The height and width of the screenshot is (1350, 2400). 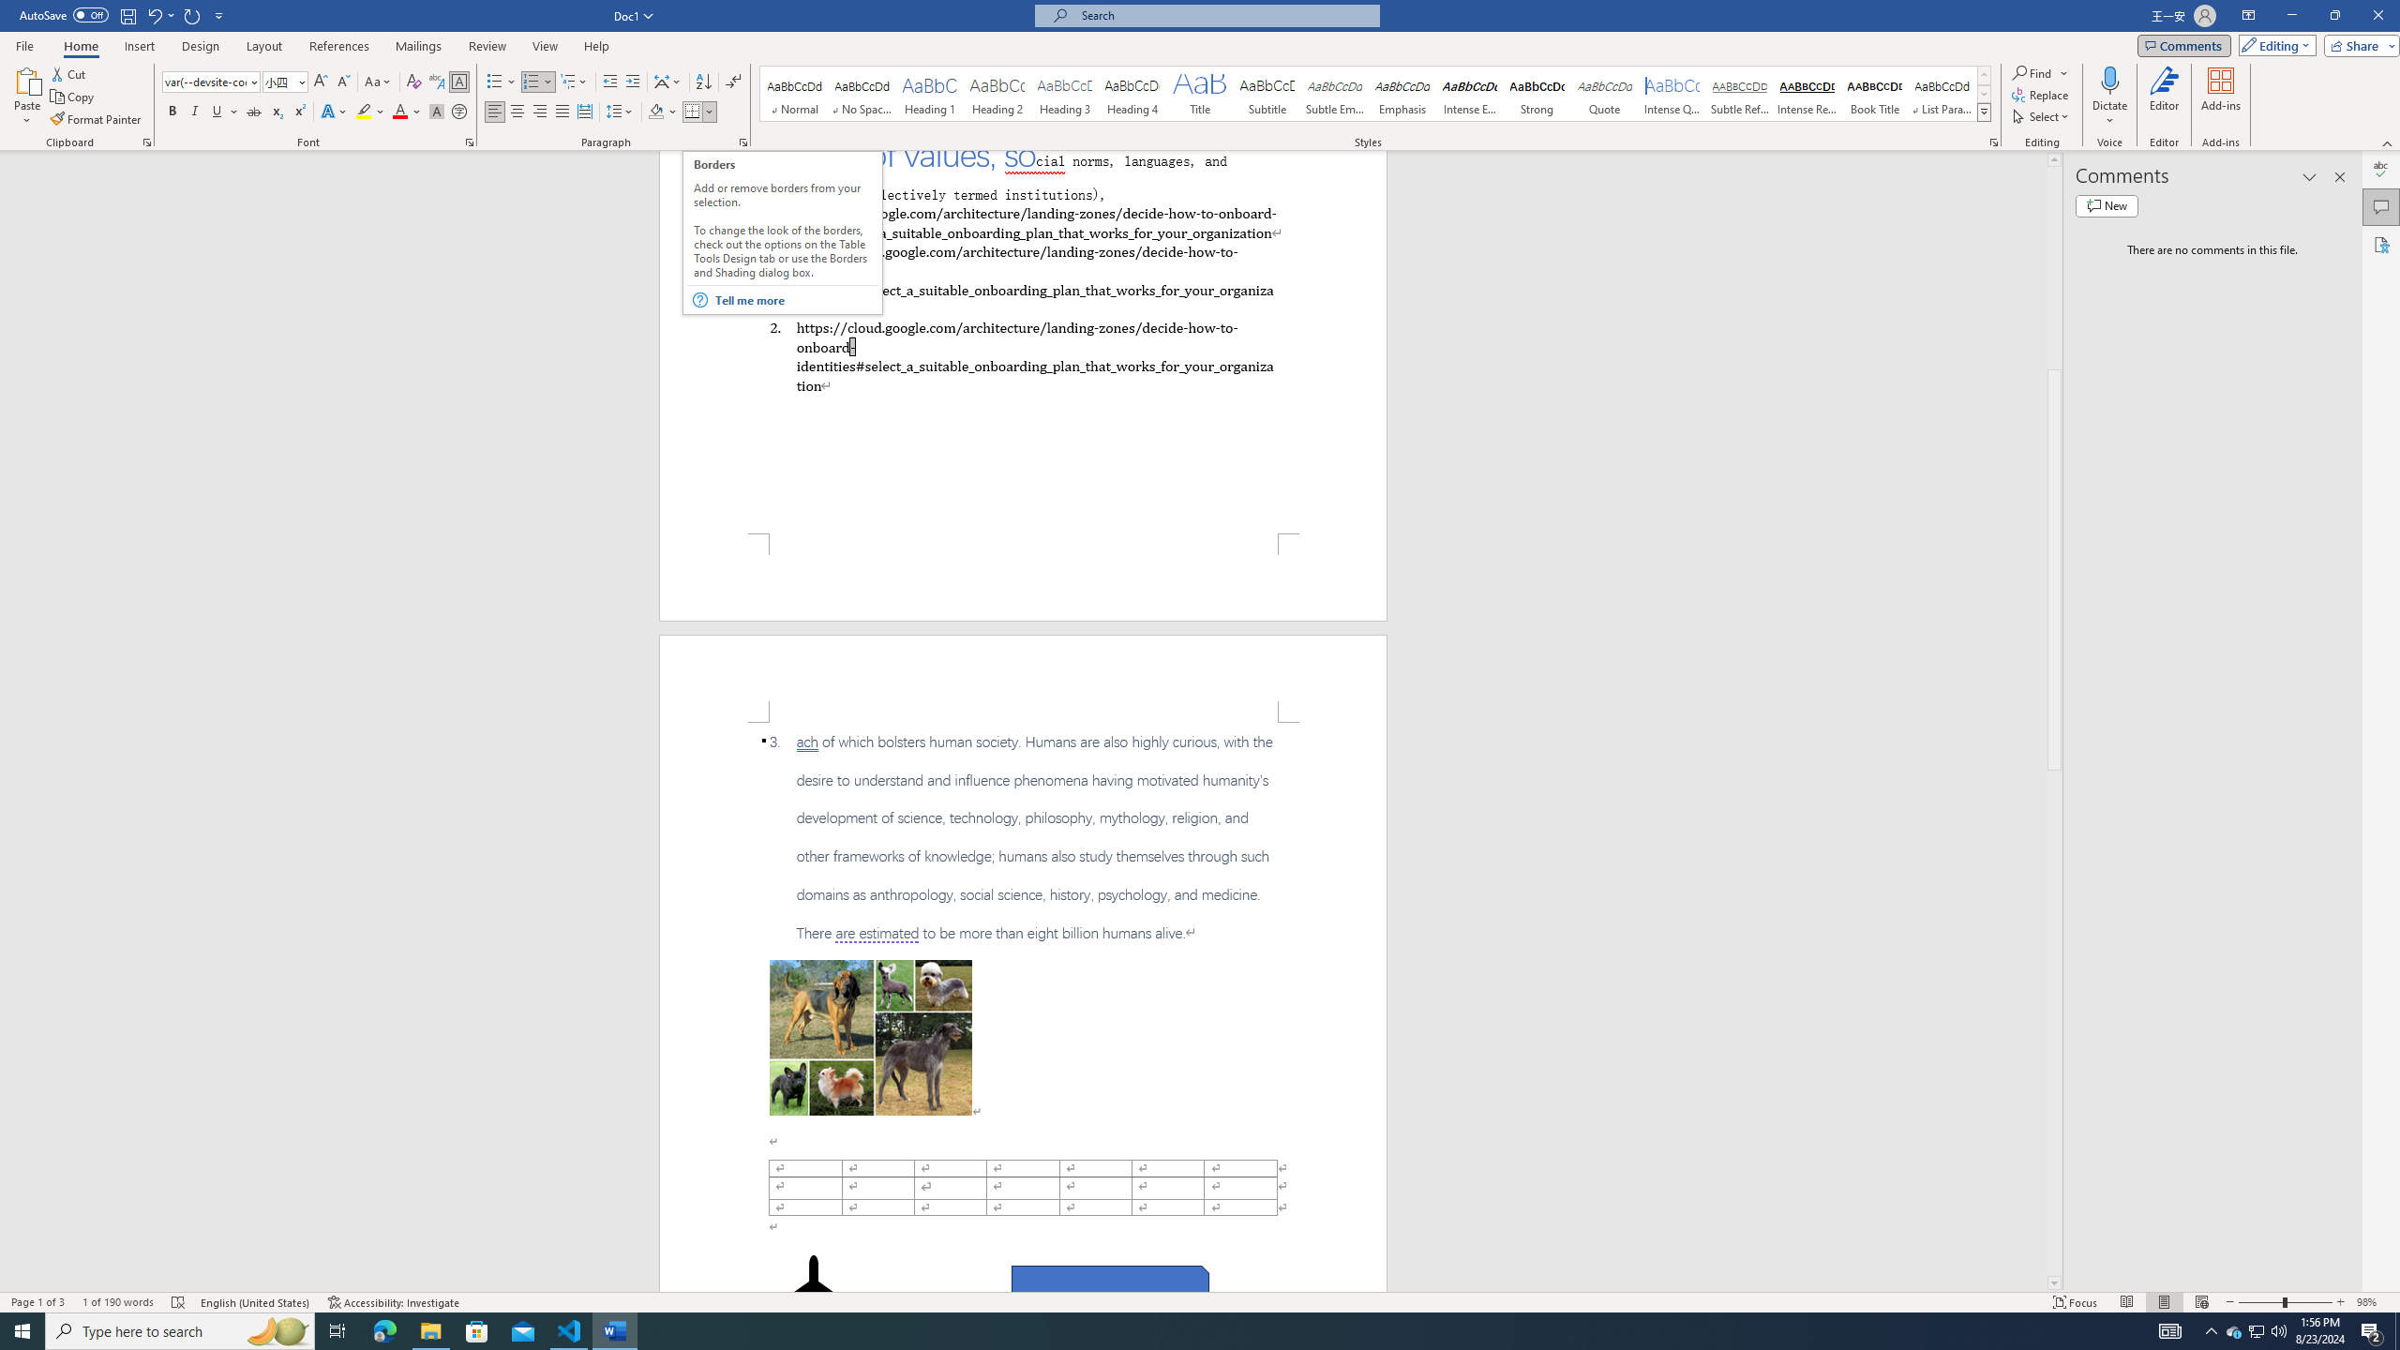 I want to click on Quote, so click(x=1605, y=94).